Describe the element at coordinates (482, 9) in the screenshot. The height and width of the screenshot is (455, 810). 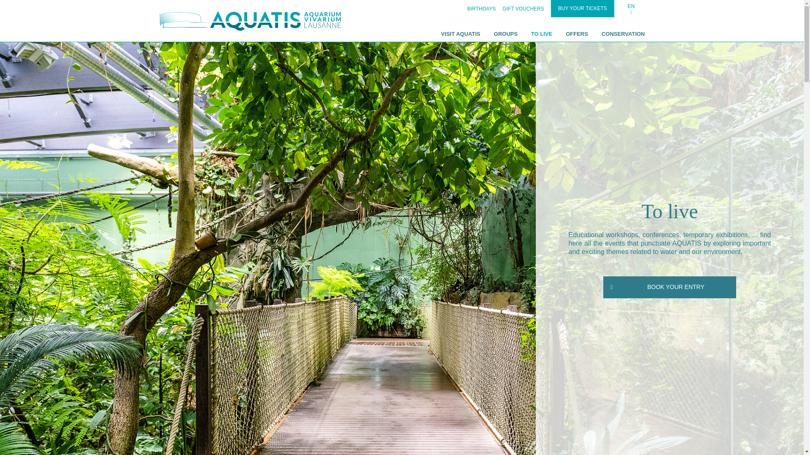
I see `Birthdays` at that location.